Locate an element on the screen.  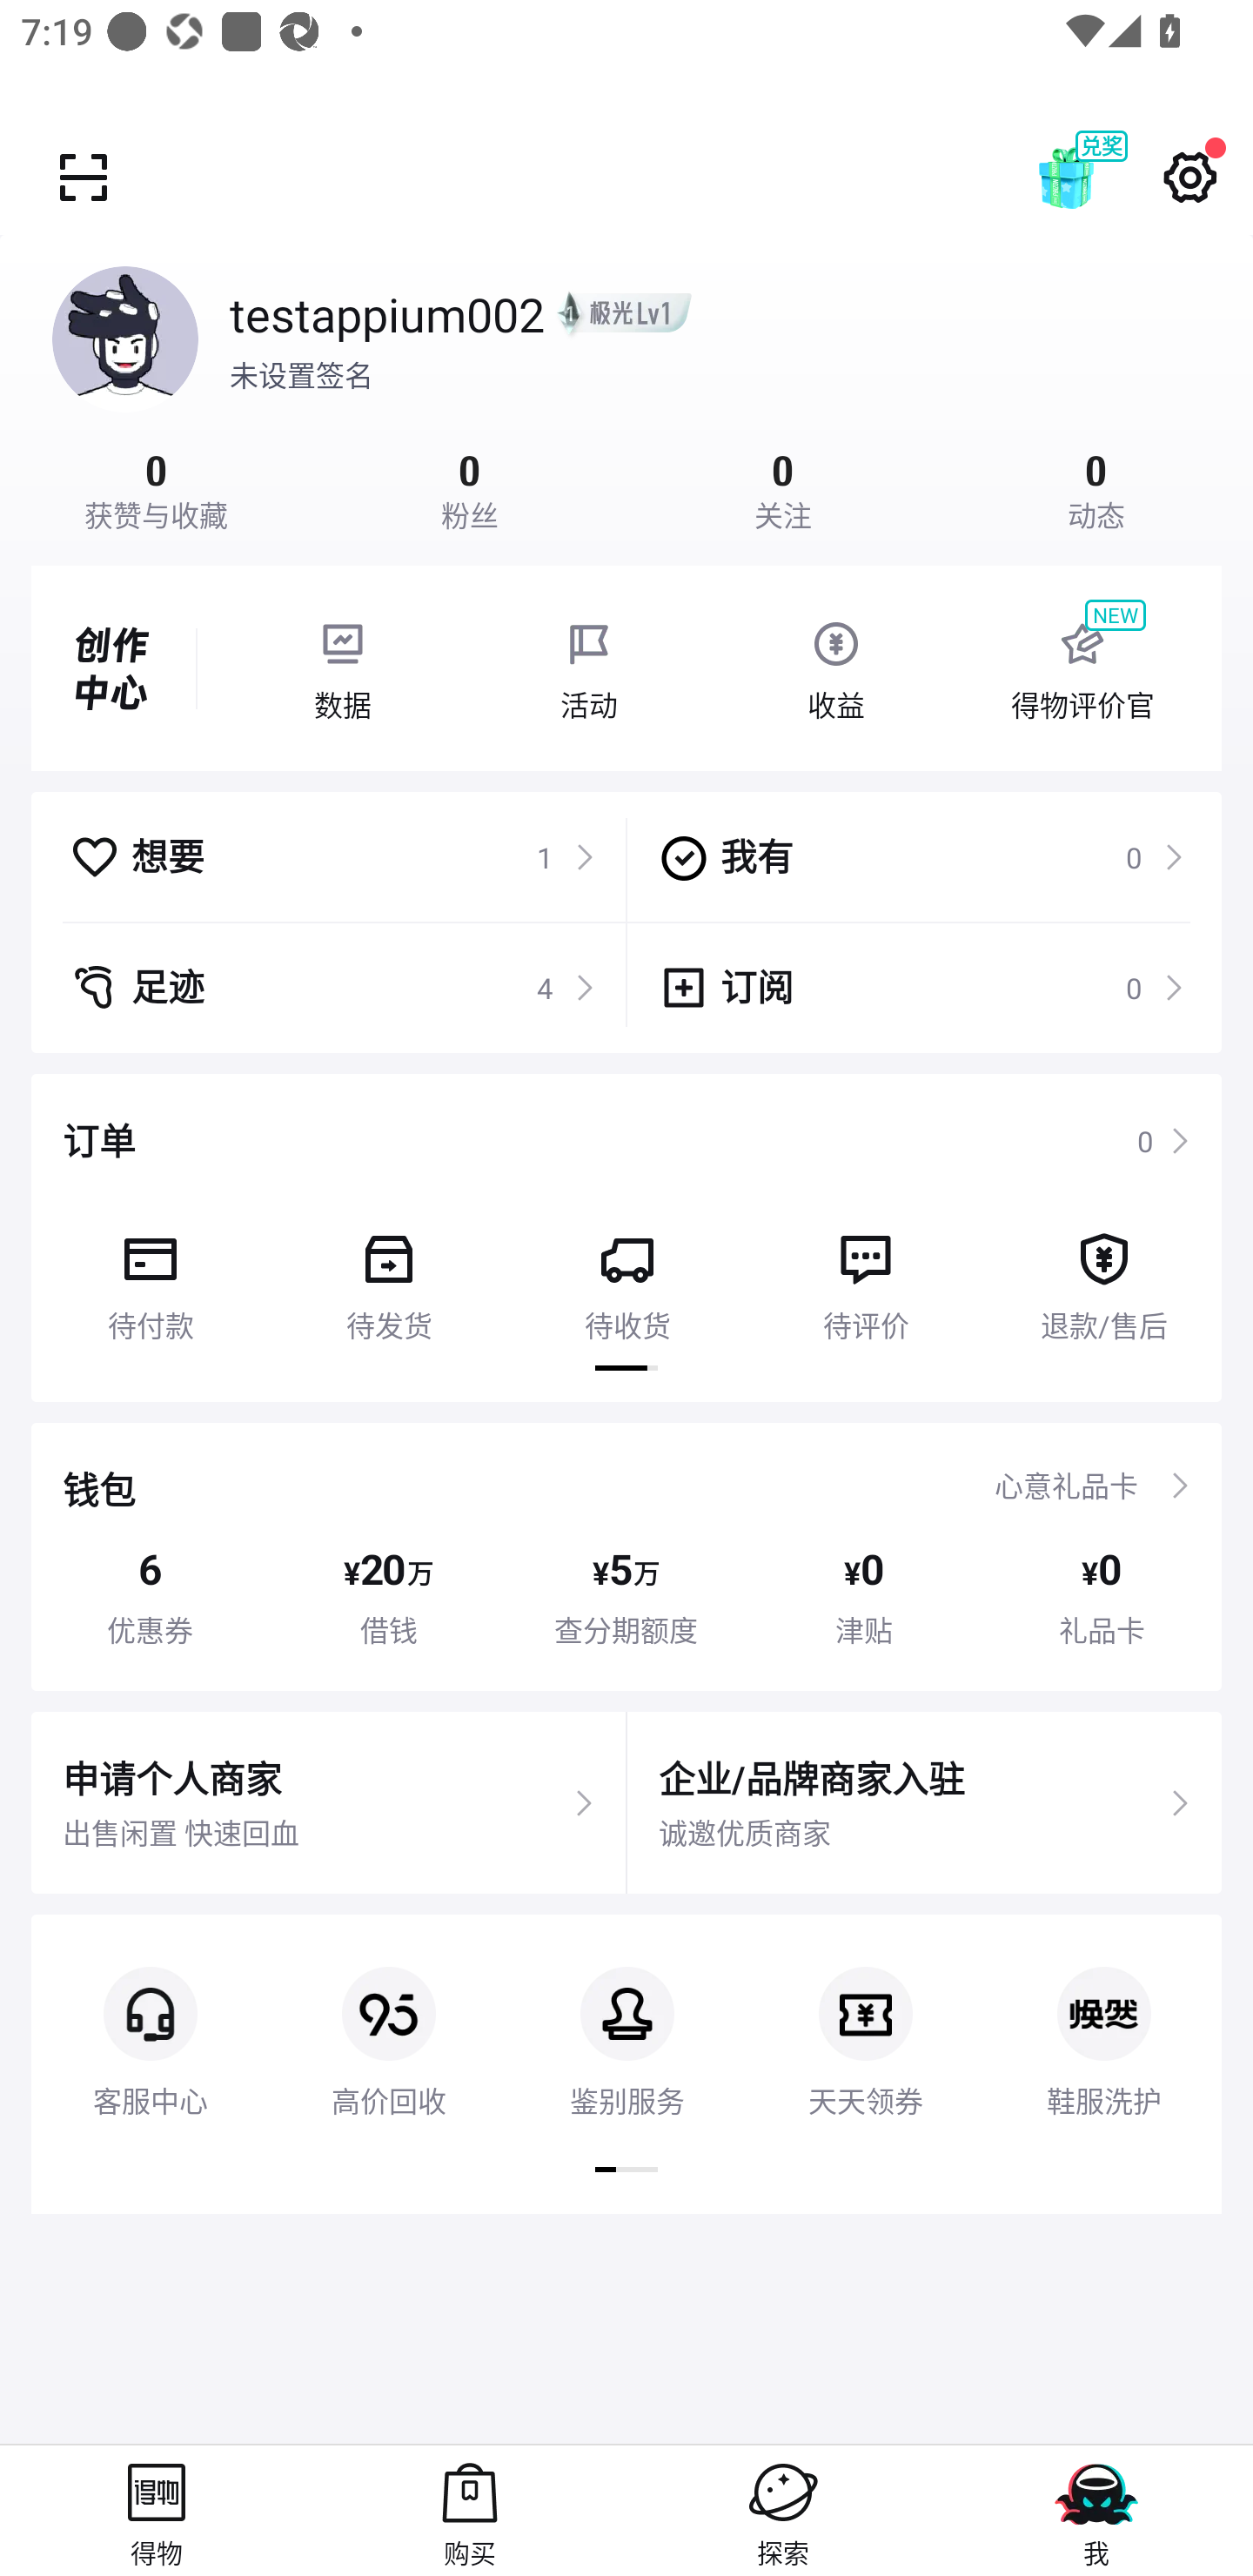
我 is located at coordinates (1096, 2510).